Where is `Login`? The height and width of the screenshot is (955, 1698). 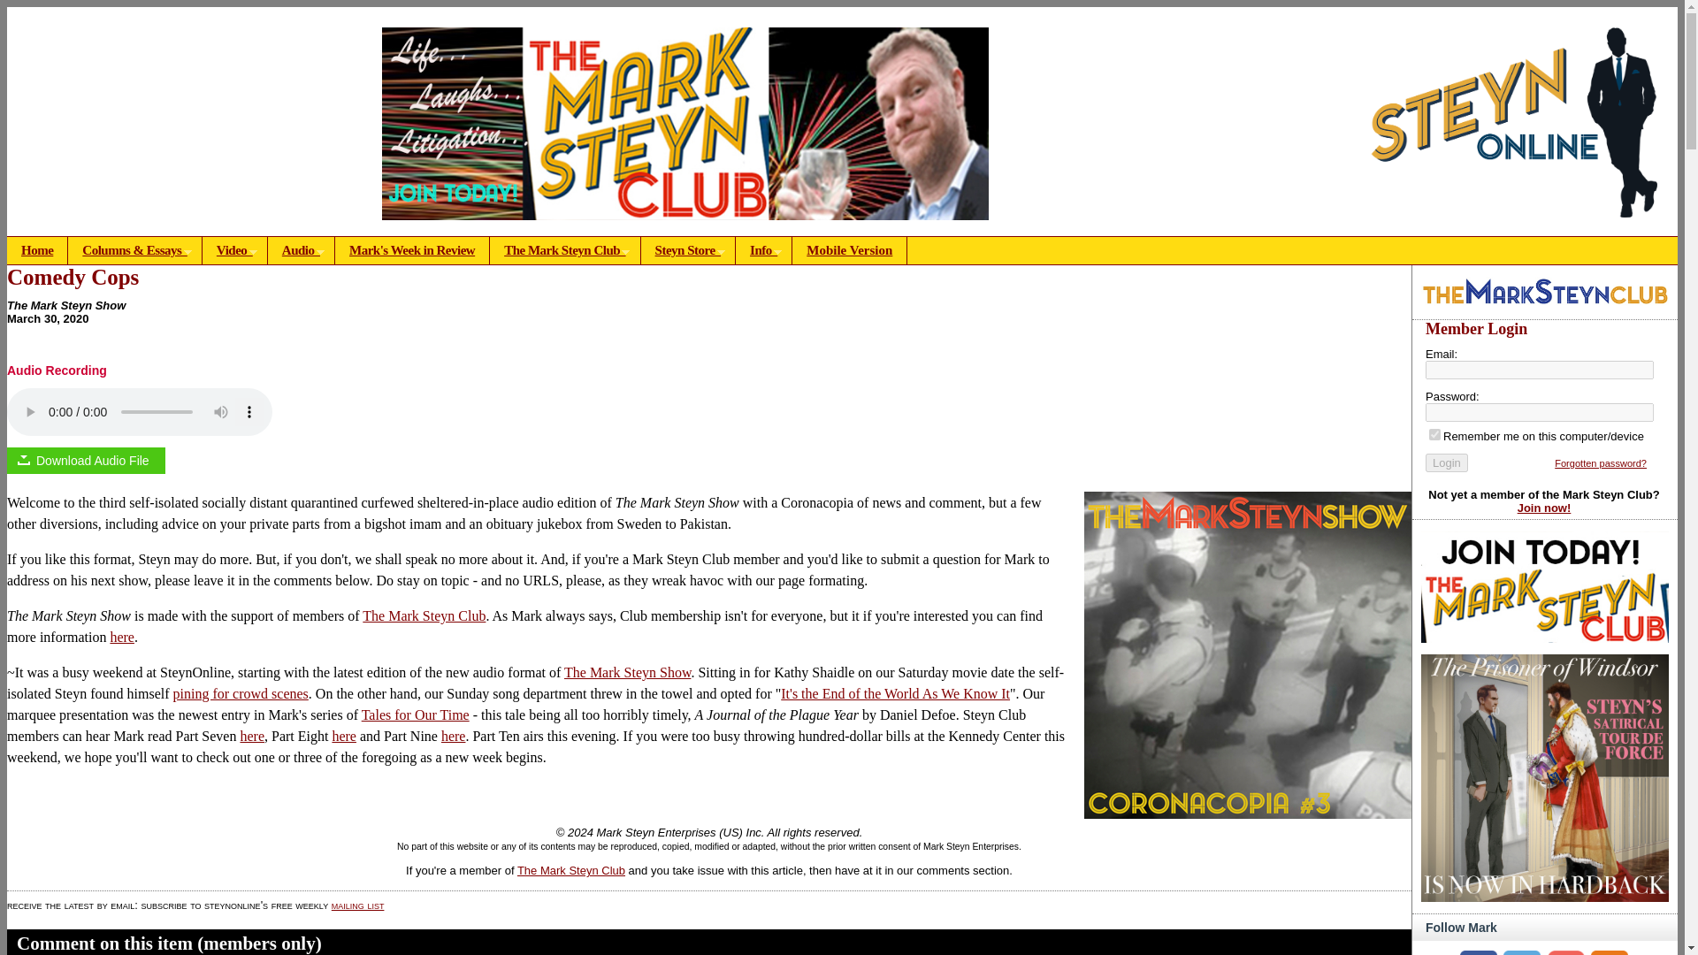 Login is located at coordinates (1447, 462).